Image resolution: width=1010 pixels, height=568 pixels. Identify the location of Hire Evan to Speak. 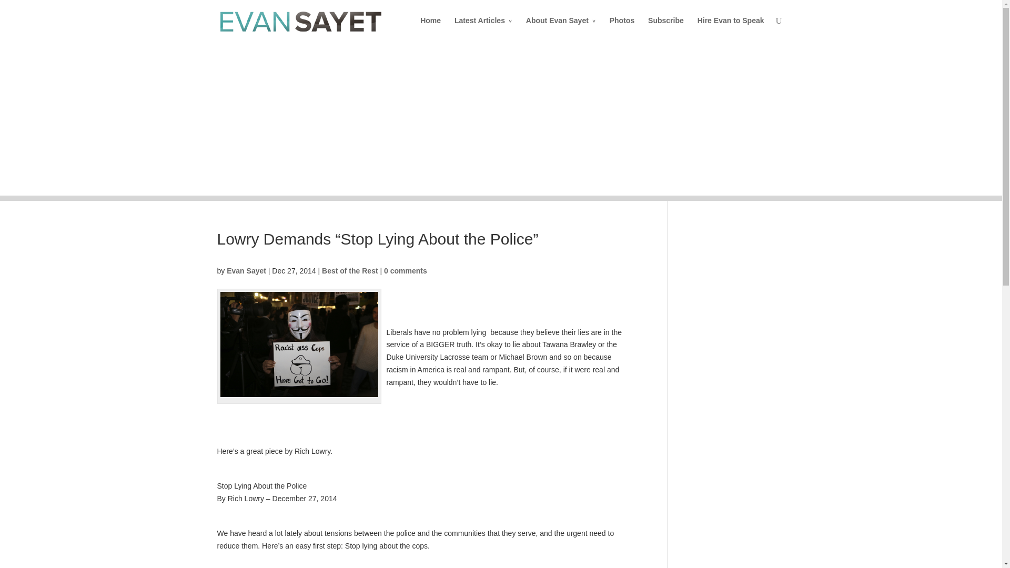
(731, 28).